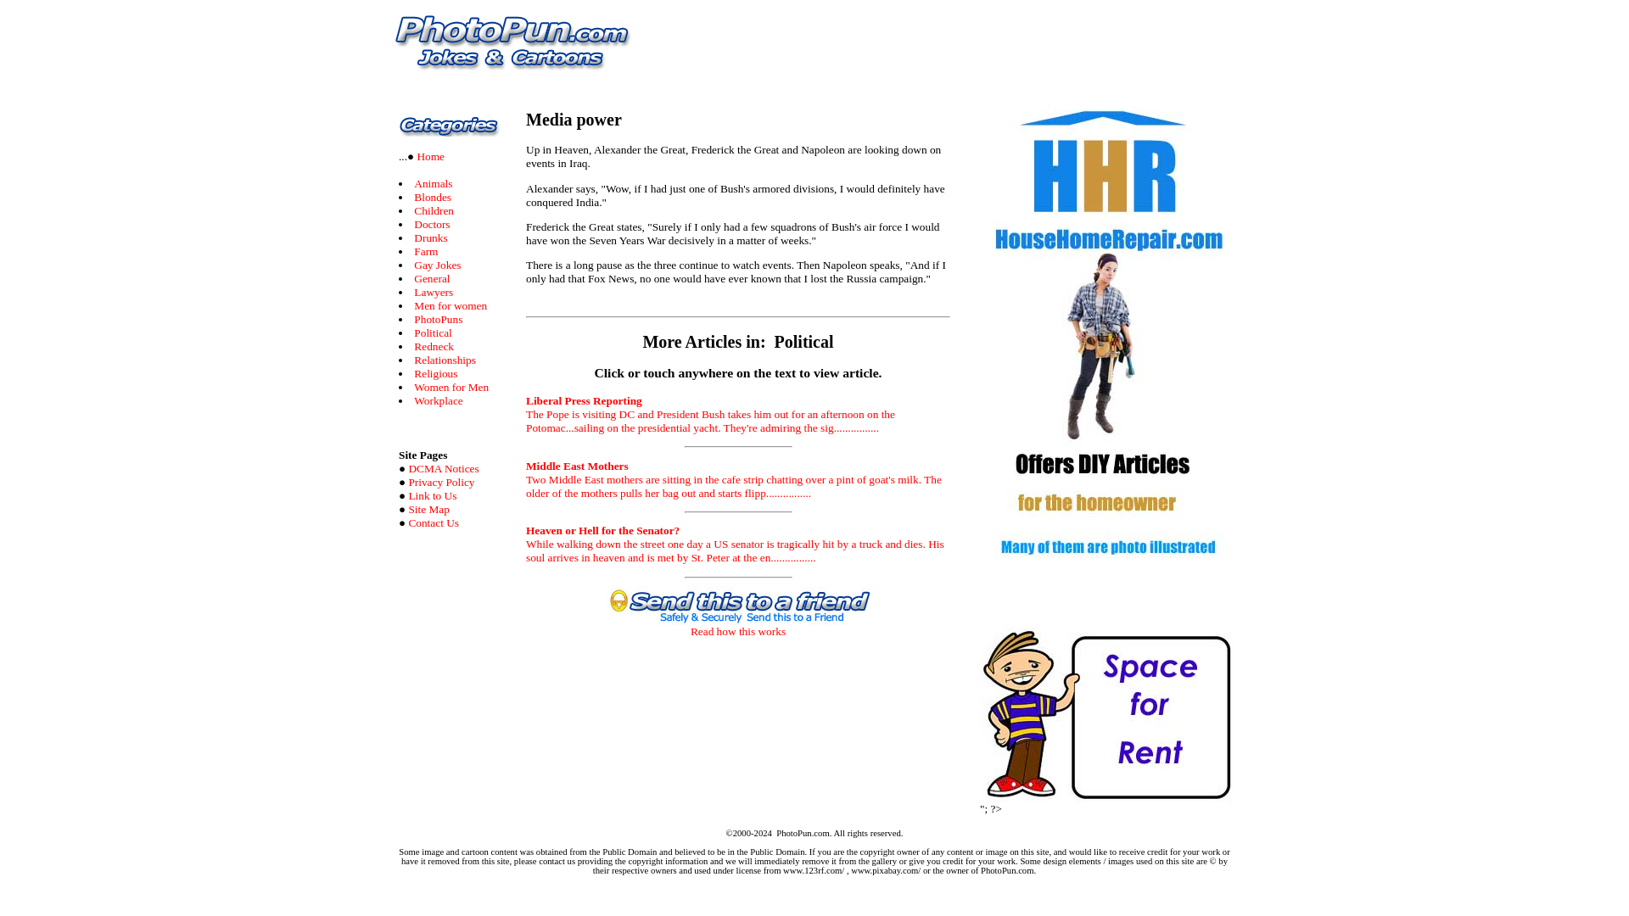 The width and height of the screenshot is (1629, 916). I want to click on Contact Us, so click(434, 522).